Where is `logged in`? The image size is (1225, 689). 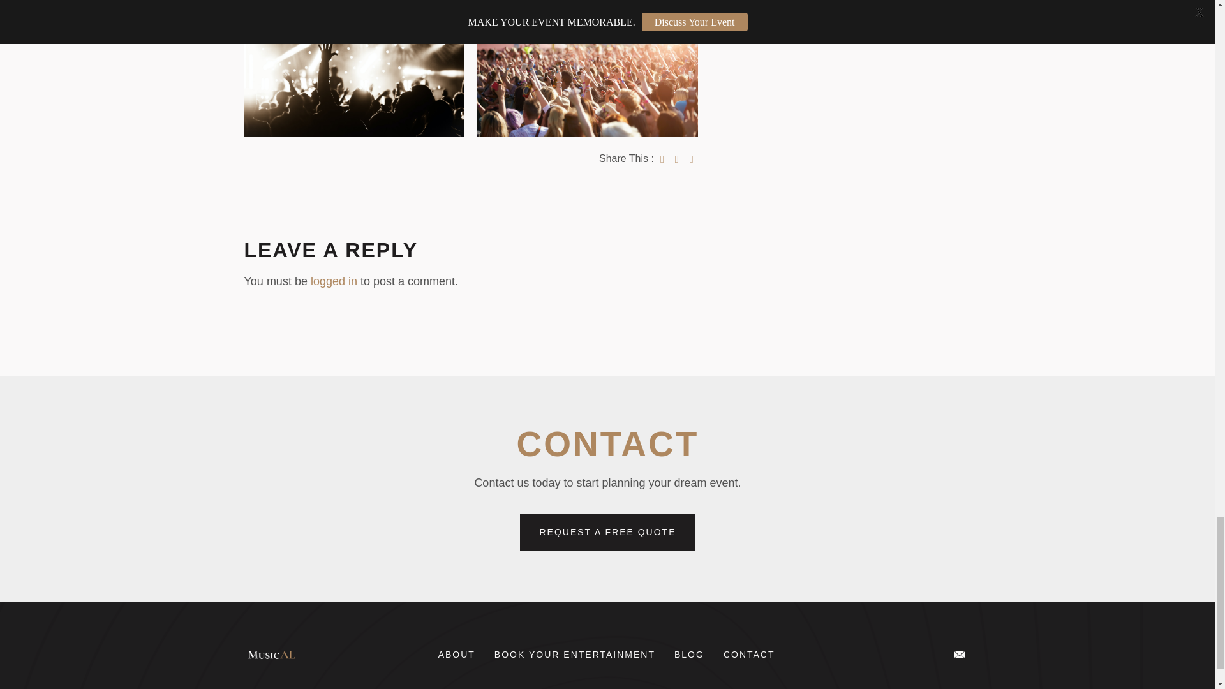 logged in is located at coordinates (334, 281).